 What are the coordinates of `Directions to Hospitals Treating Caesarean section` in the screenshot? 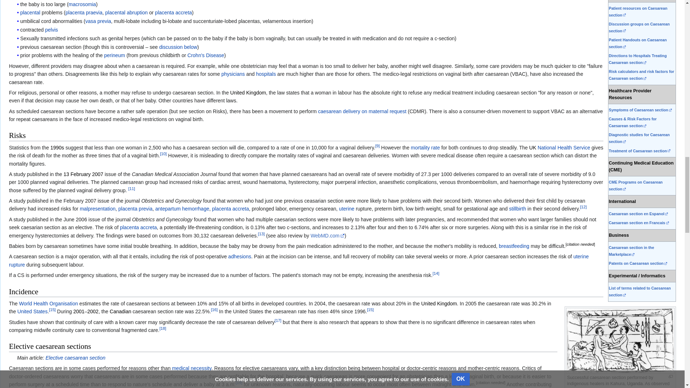 It's located at (638, 59).